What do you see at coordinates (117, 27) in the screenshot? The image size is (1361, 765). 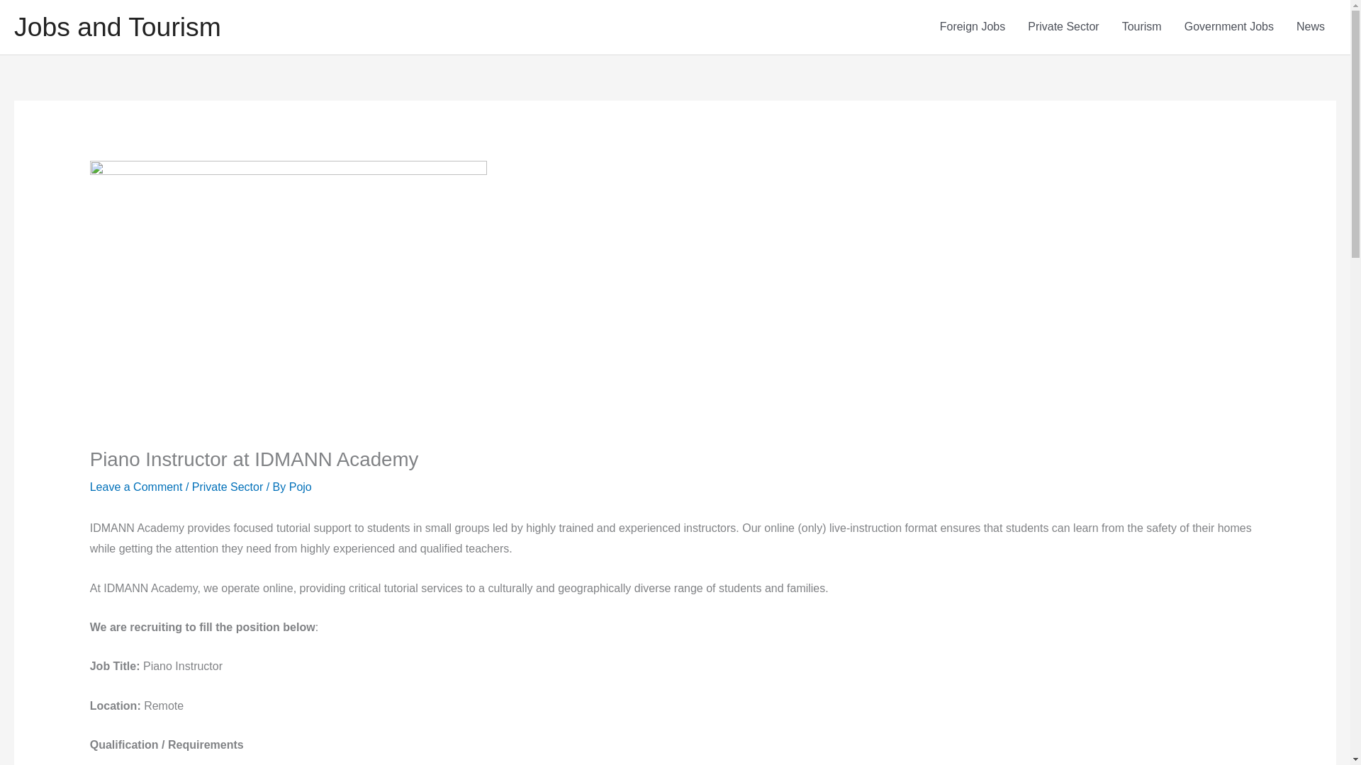 I see `Jobs and Tourism` at bounding box center [117, 27].